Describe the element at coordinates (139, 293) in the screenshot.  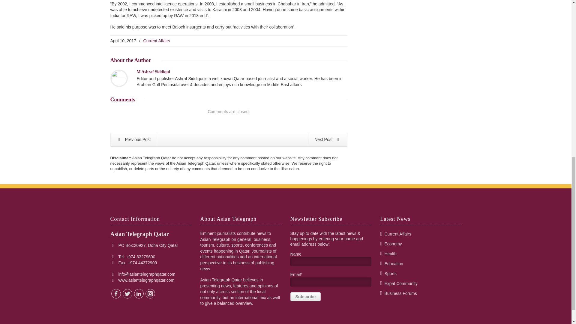
I see `Linkedin` at that location.